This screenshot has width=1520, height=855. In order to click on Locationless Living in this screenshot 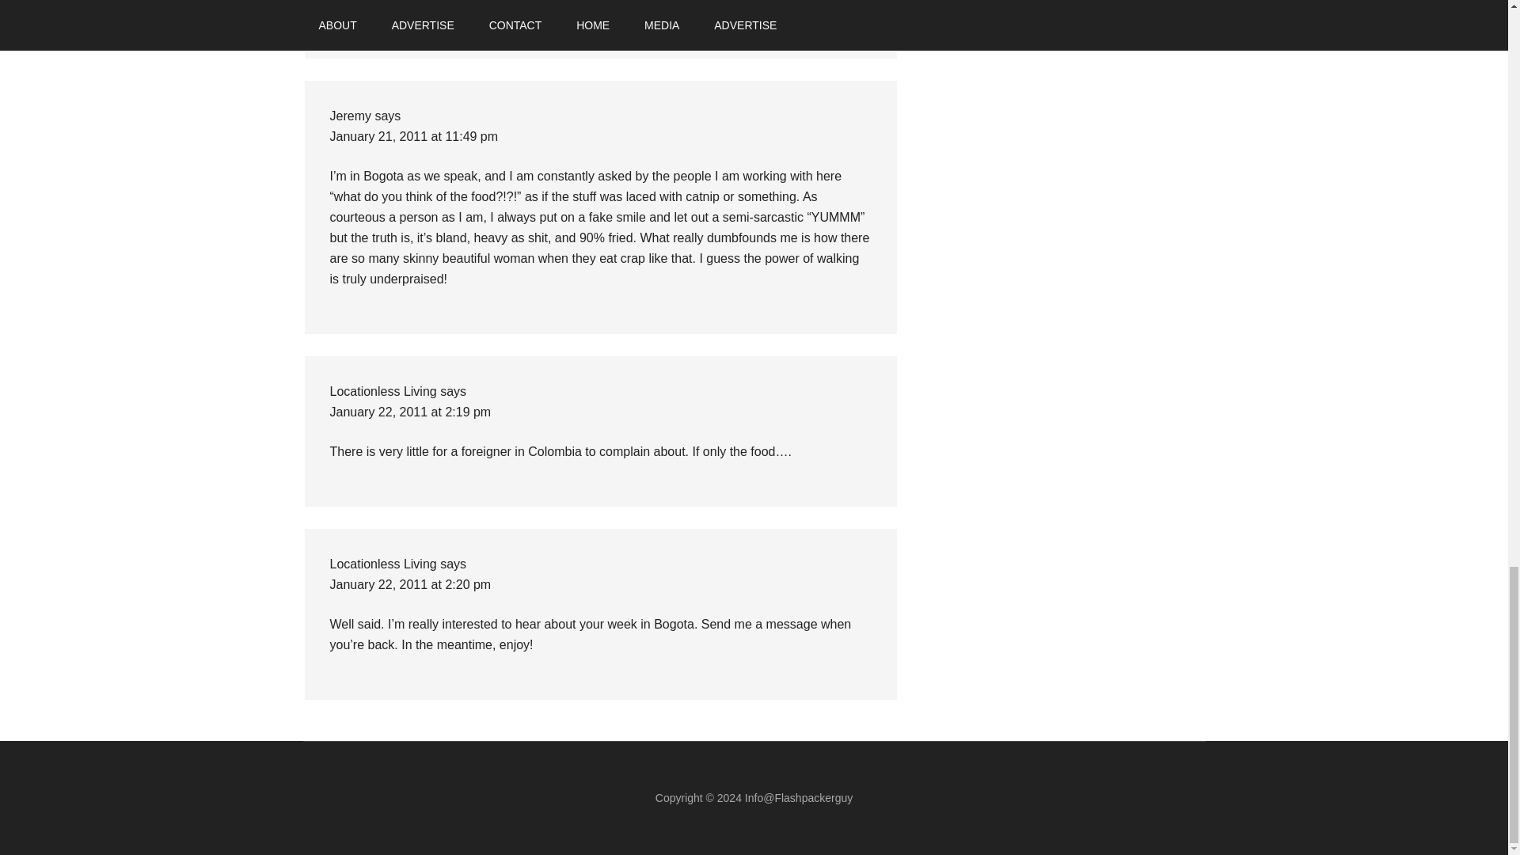, I will do `click(383, 564)`.